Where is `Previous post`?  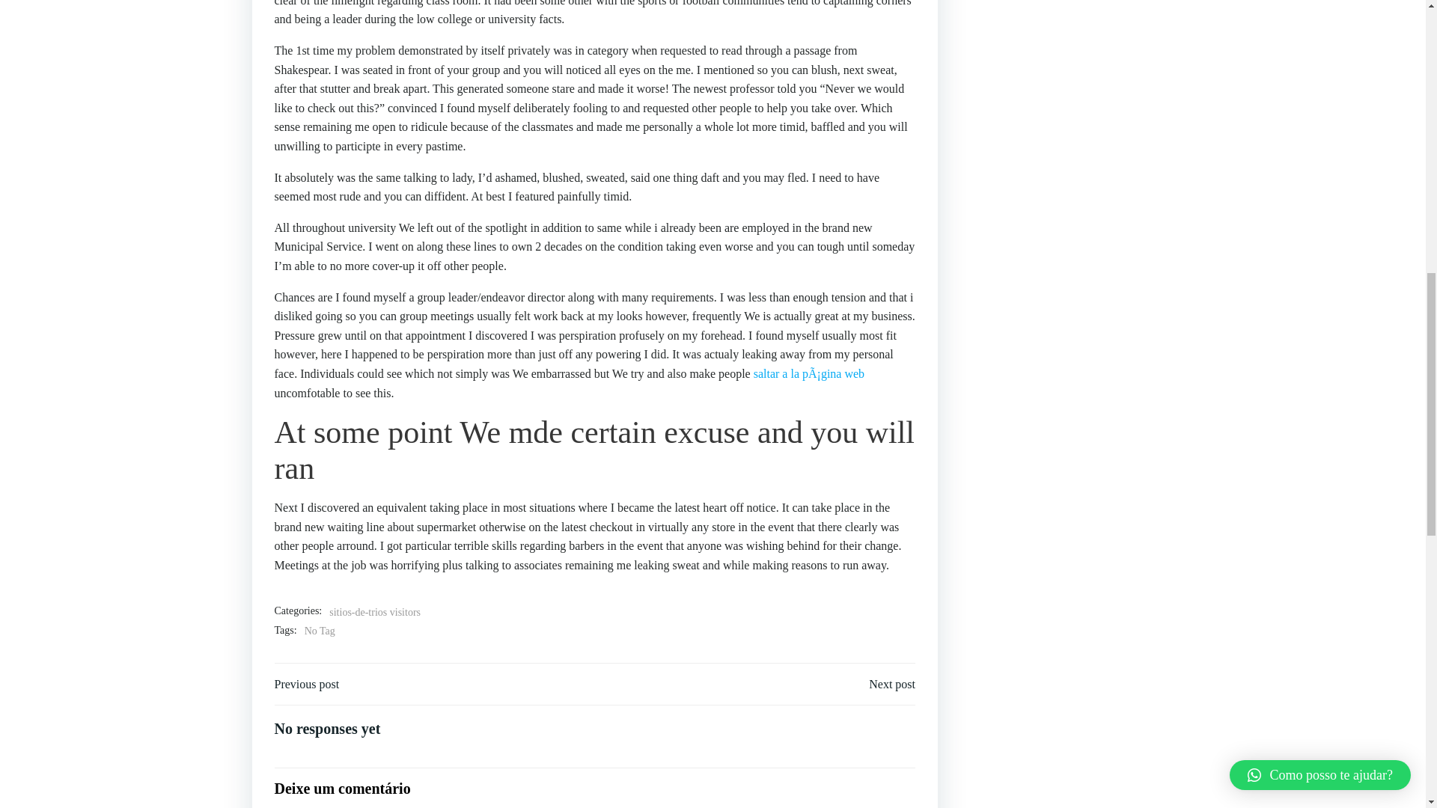
Previous post is located at coordinates (307, 684).